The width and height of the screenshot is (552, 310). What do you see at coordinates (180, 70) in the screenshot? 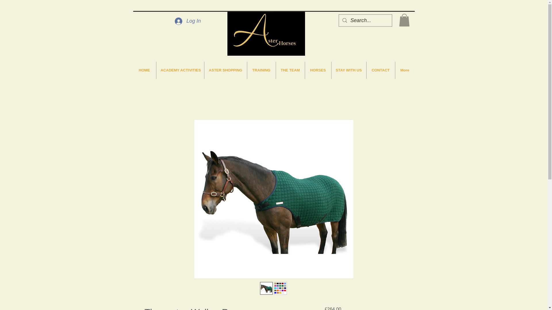
I see `ACADEMY ACTIVITIES` at bounding box center [180, 70].